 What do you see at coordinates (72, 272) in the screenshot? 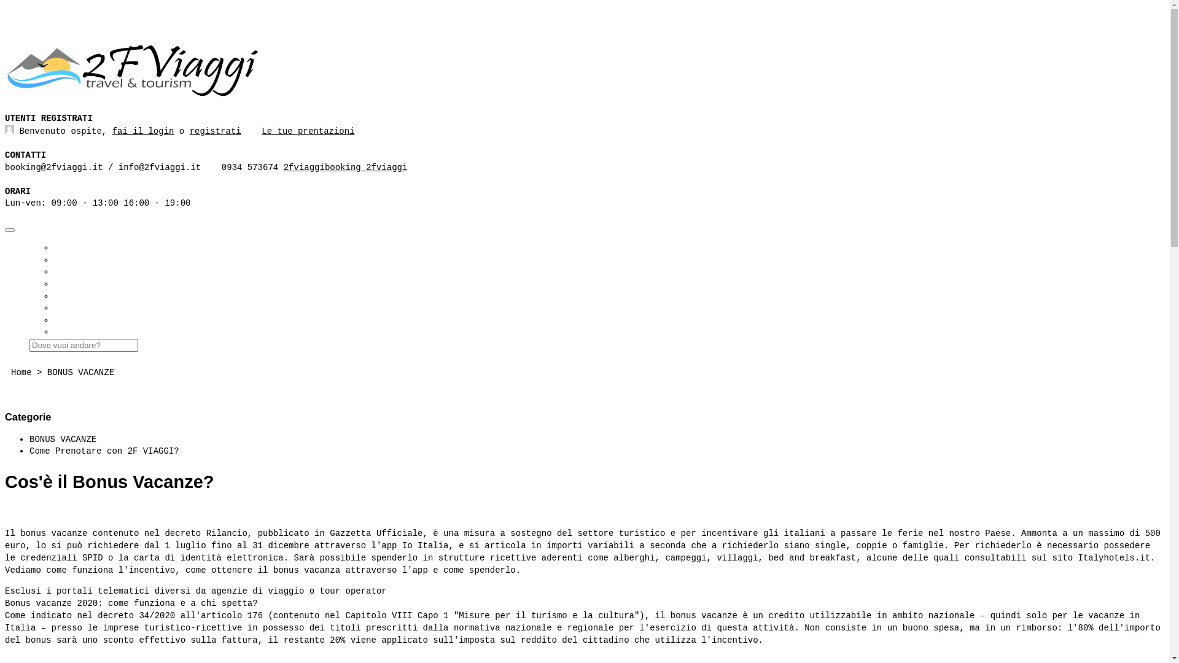
I see `OFFERTE` at bounding box center [72, 272].